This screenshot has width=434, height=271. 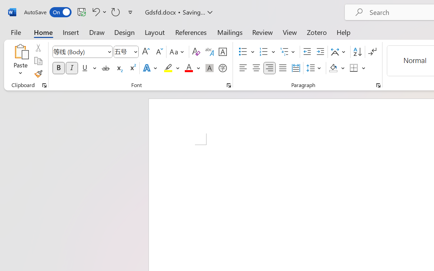 What do you see at coordinates (243, 68) in the screenshot?
I see `Align Left` at bounding box center [243, 68].